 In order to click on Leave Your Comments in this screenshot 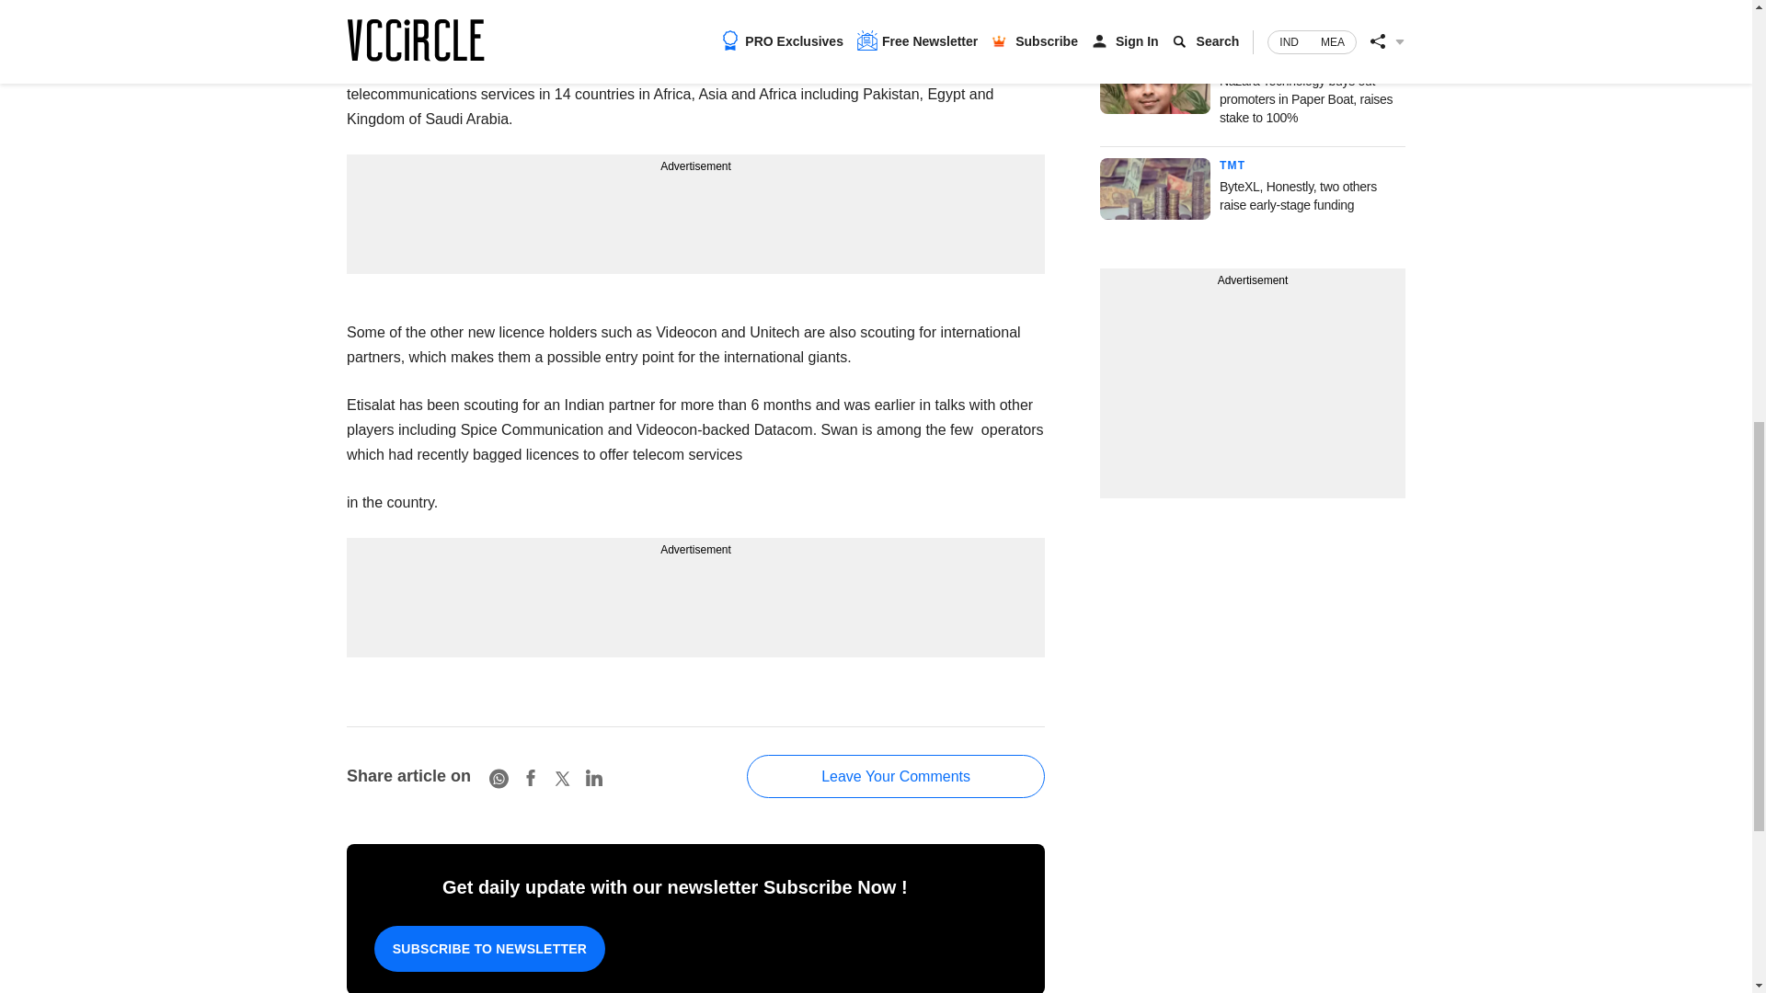, I will do `click(896, 776)`.